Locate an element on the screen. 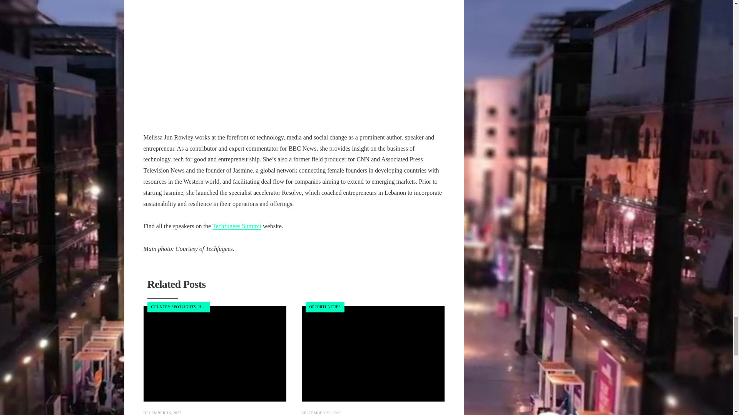  HACKS is located at coordinates (205, 307).